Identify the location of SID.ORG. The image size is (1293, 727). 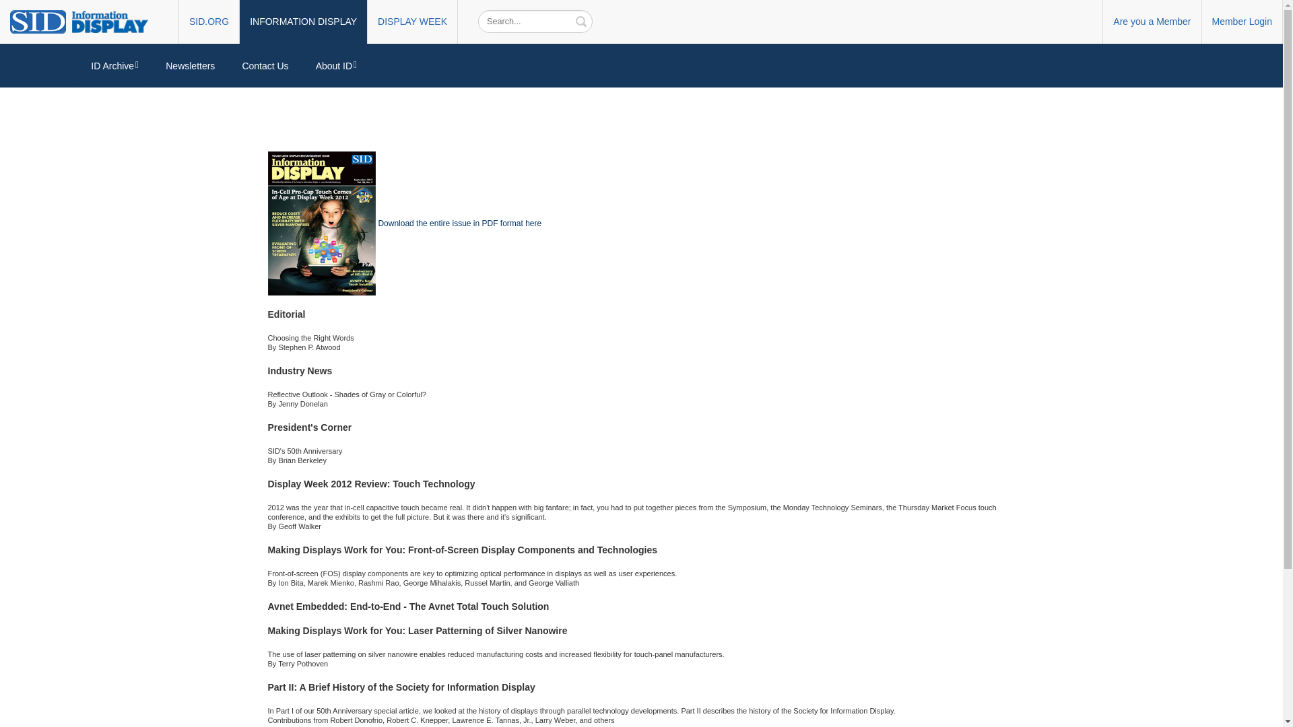
(209, 22).